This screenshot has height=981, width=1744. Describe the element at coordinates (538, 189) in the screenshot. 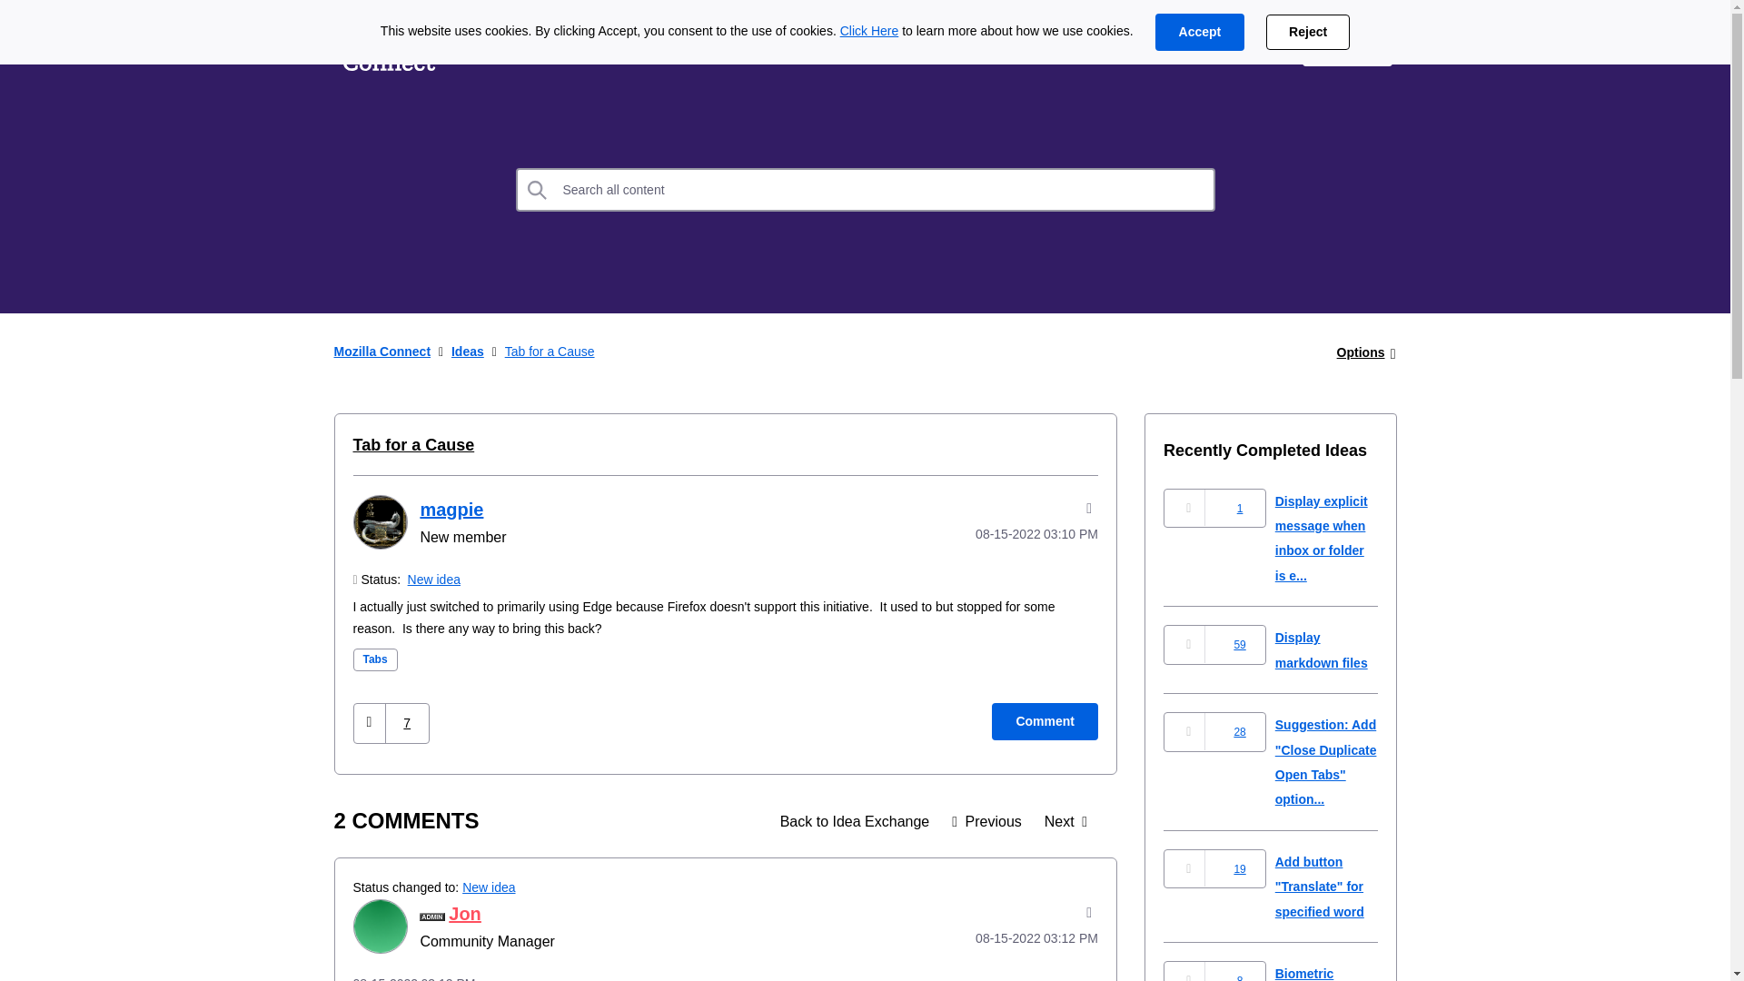

I see `Search` at that location.